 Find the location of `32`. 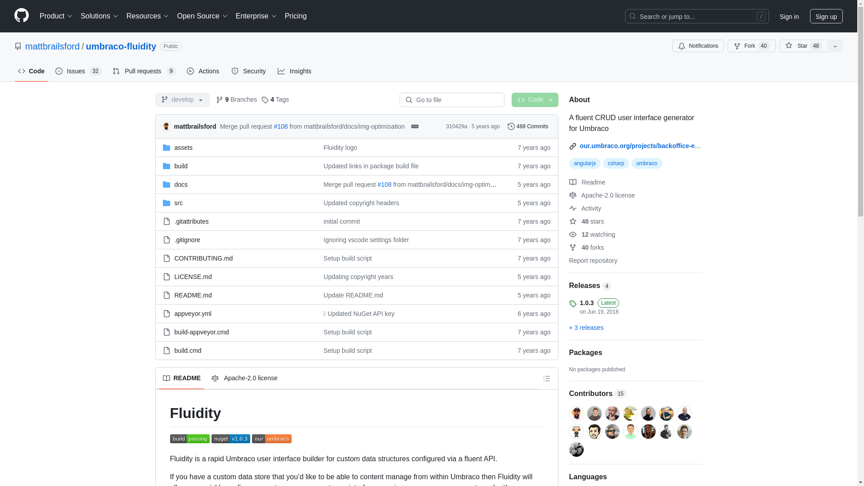

32 is located at coordinates (95, 71).